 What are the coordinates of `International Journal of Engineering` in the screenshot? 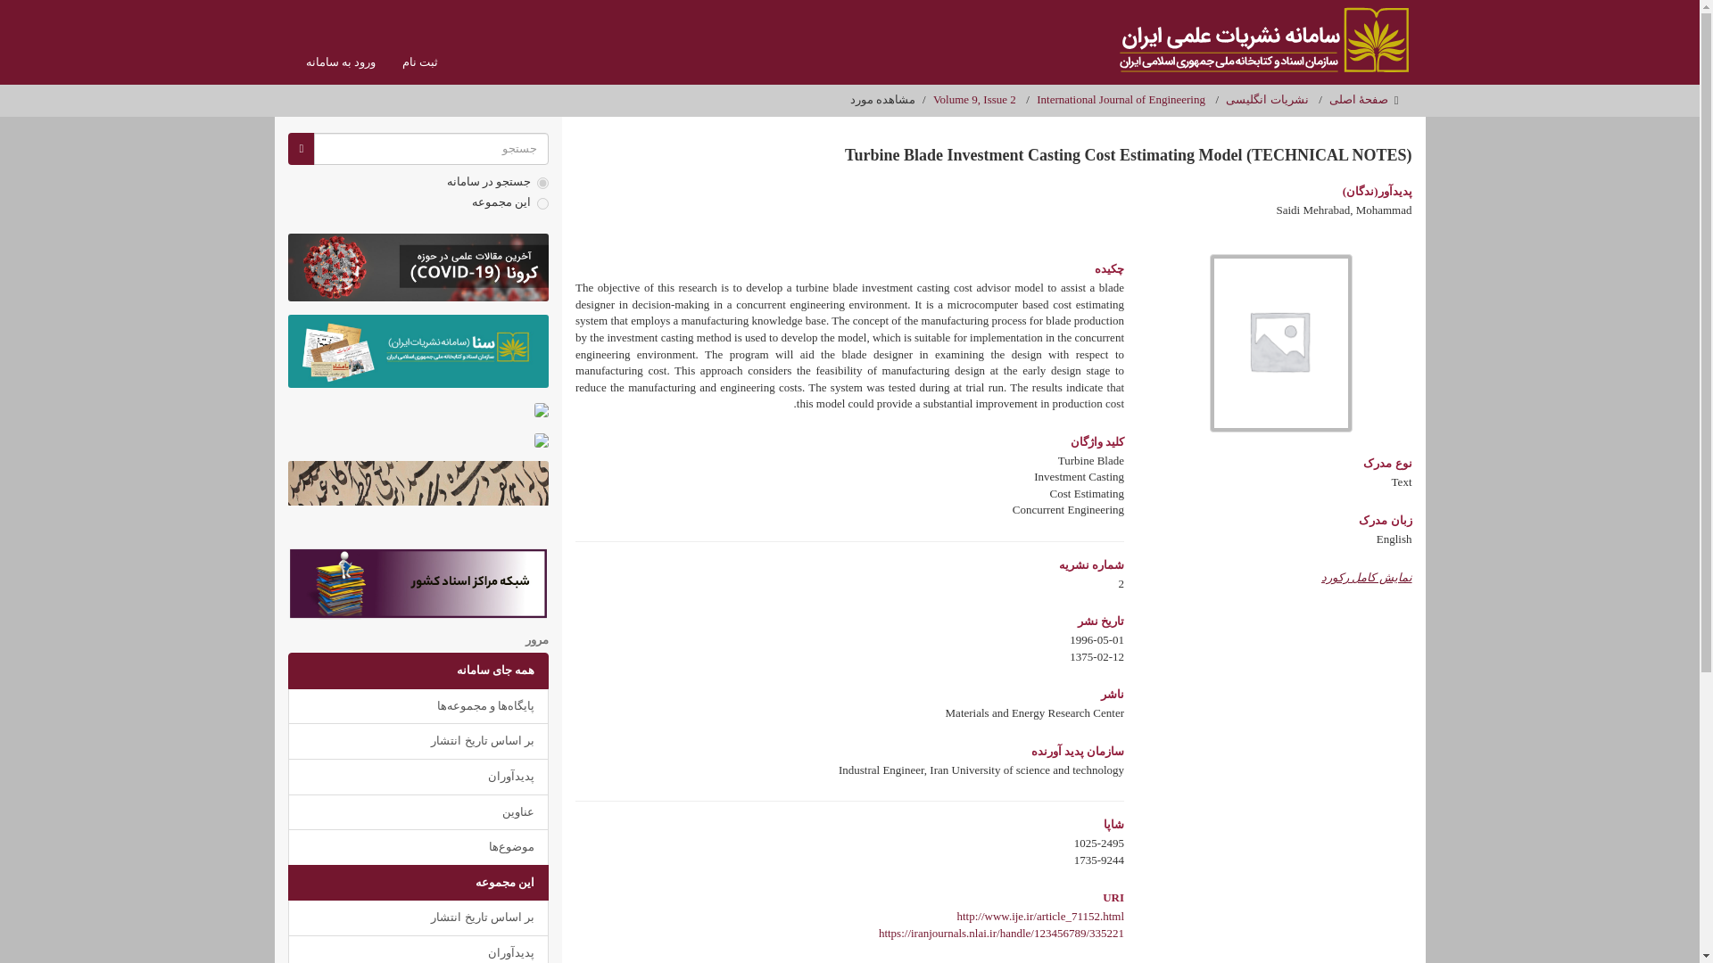 It's located at (1121, 98).